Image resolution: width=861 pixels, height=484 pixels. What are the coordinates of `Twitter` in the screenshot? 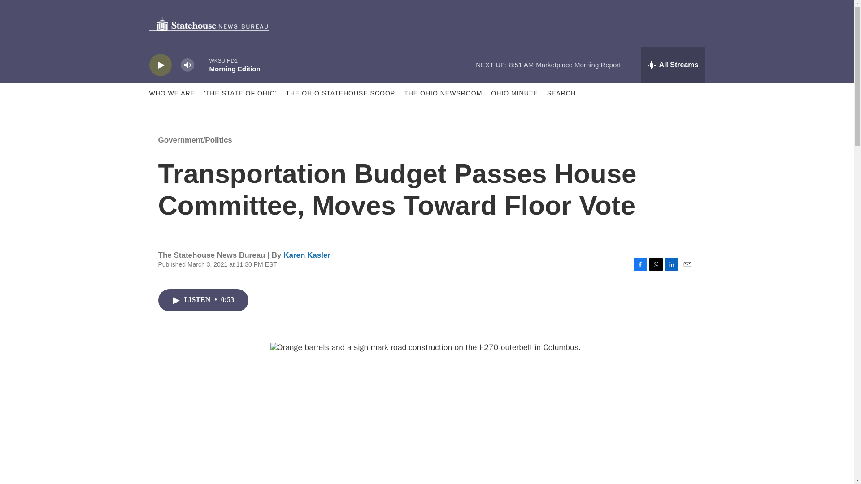 It's located at (656, 264).